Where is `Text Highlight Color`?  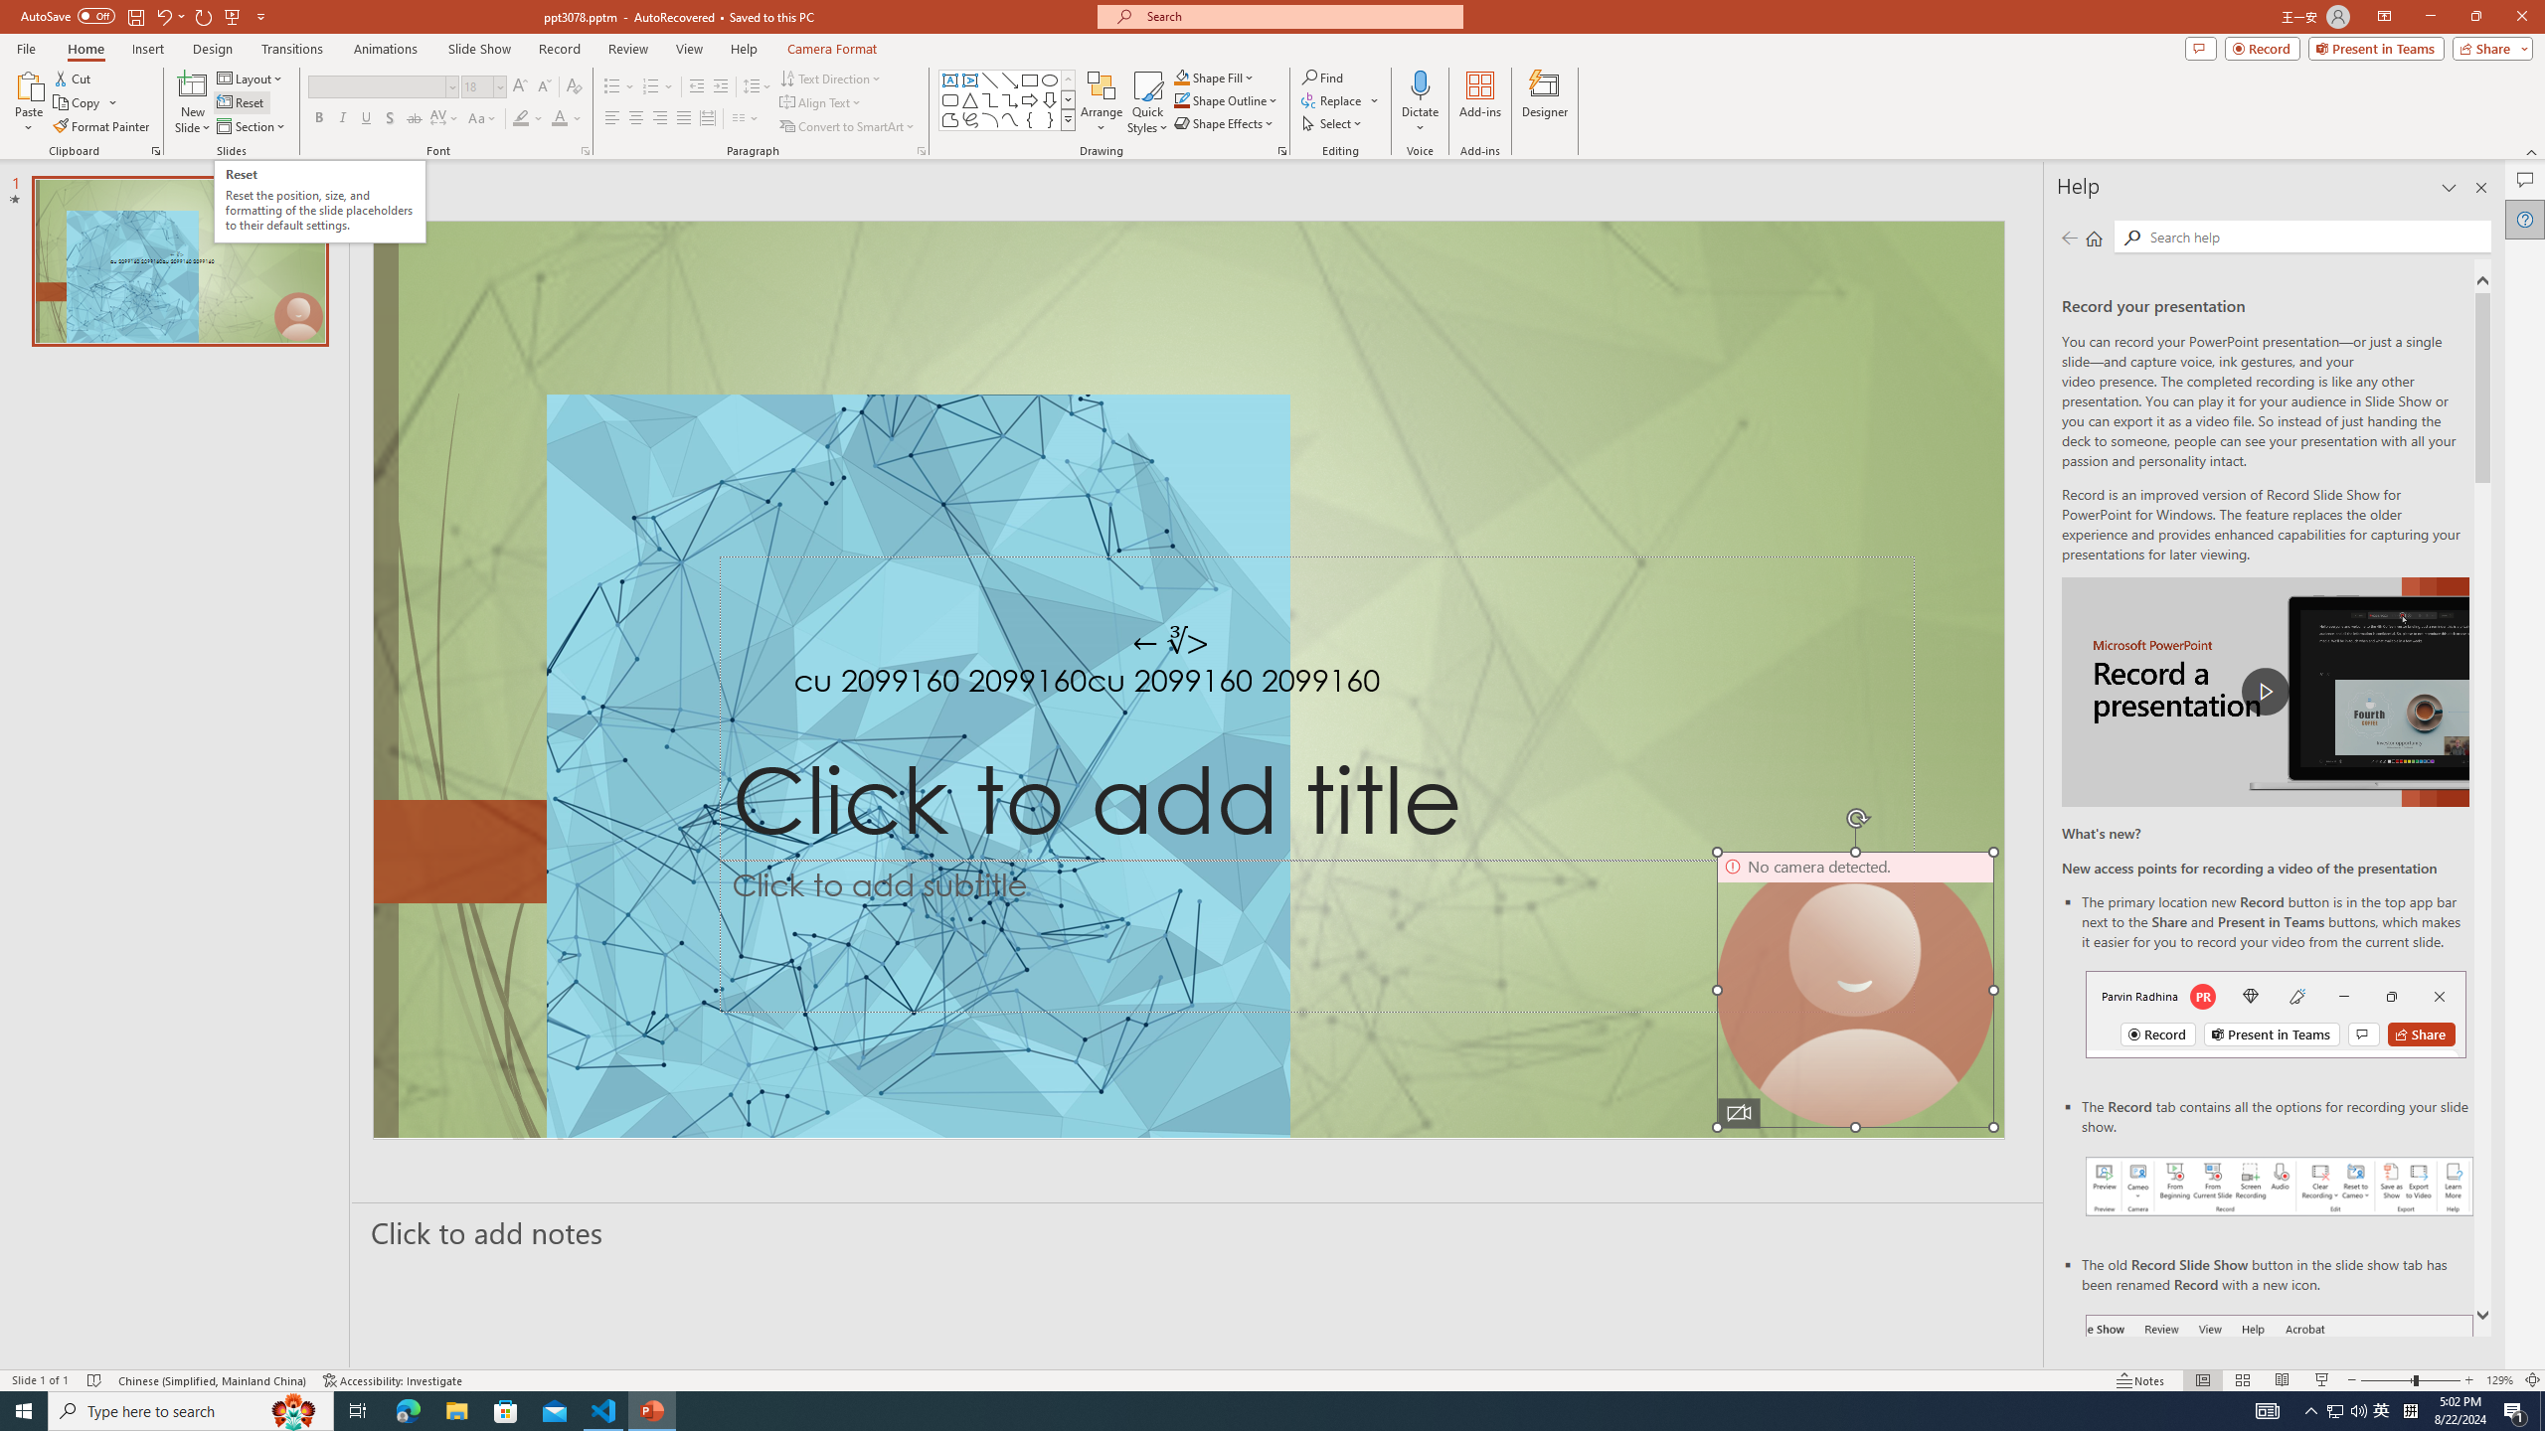 Text Highlight Color is located at coordinates (528, 119).